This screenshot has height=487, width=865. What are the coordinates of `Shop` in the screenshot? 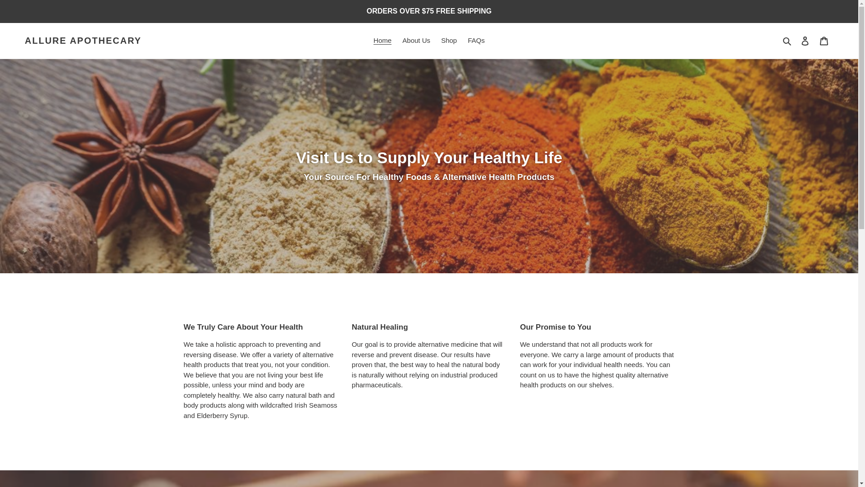 It's located at (449, 41).